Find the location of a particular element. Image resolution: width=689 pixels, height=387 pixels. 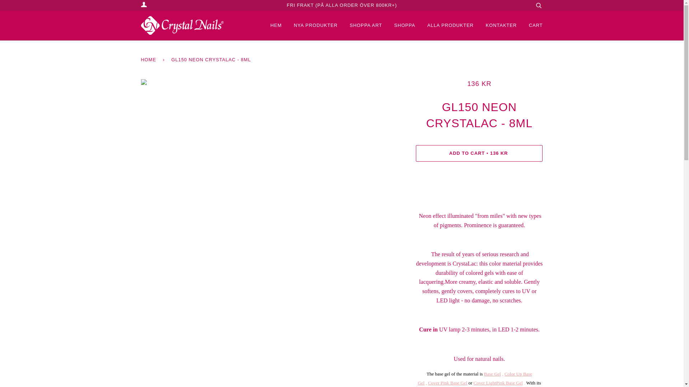

SHOPPA is located at coordinates (399, 25).